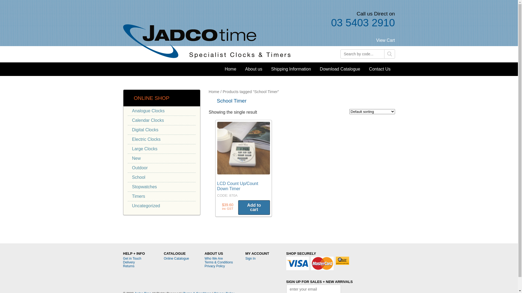  Describe the element at coordinates (162, 130) in the screenshot. I see `Digital Clocks` at that location.